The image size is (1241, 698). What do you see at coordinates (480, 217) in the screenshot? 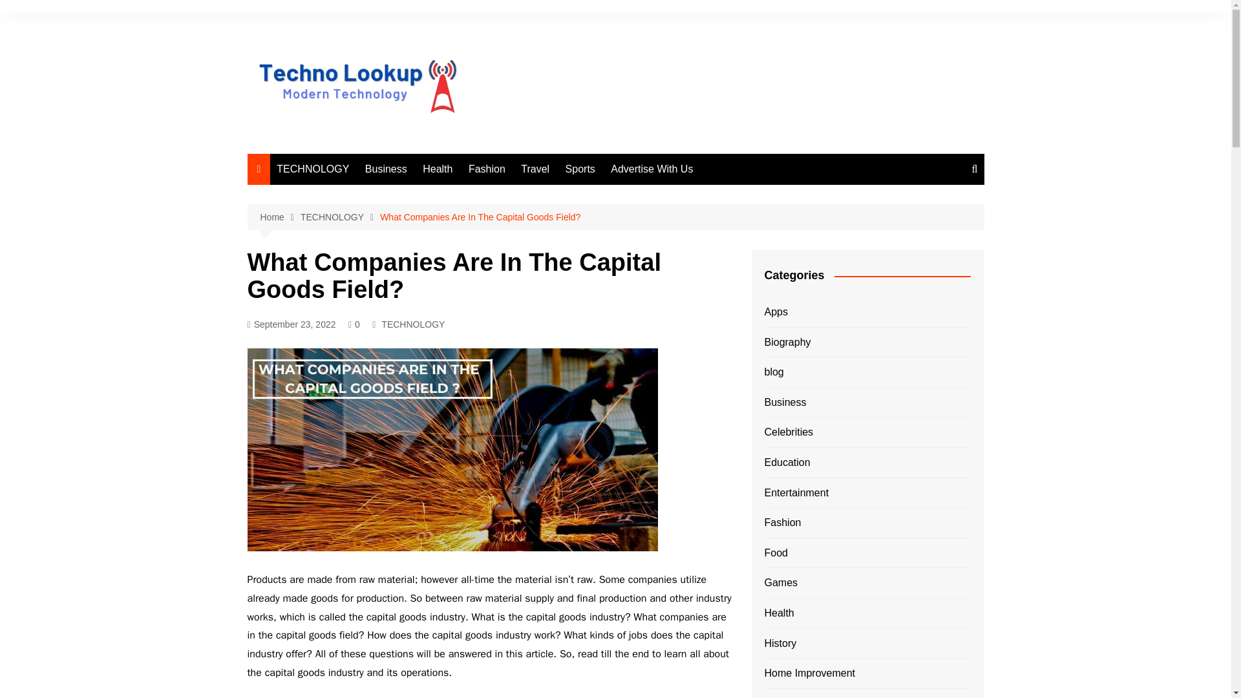
I see `What Companies Are In The Capital Goods Field?` at bounding box center [480, 217].